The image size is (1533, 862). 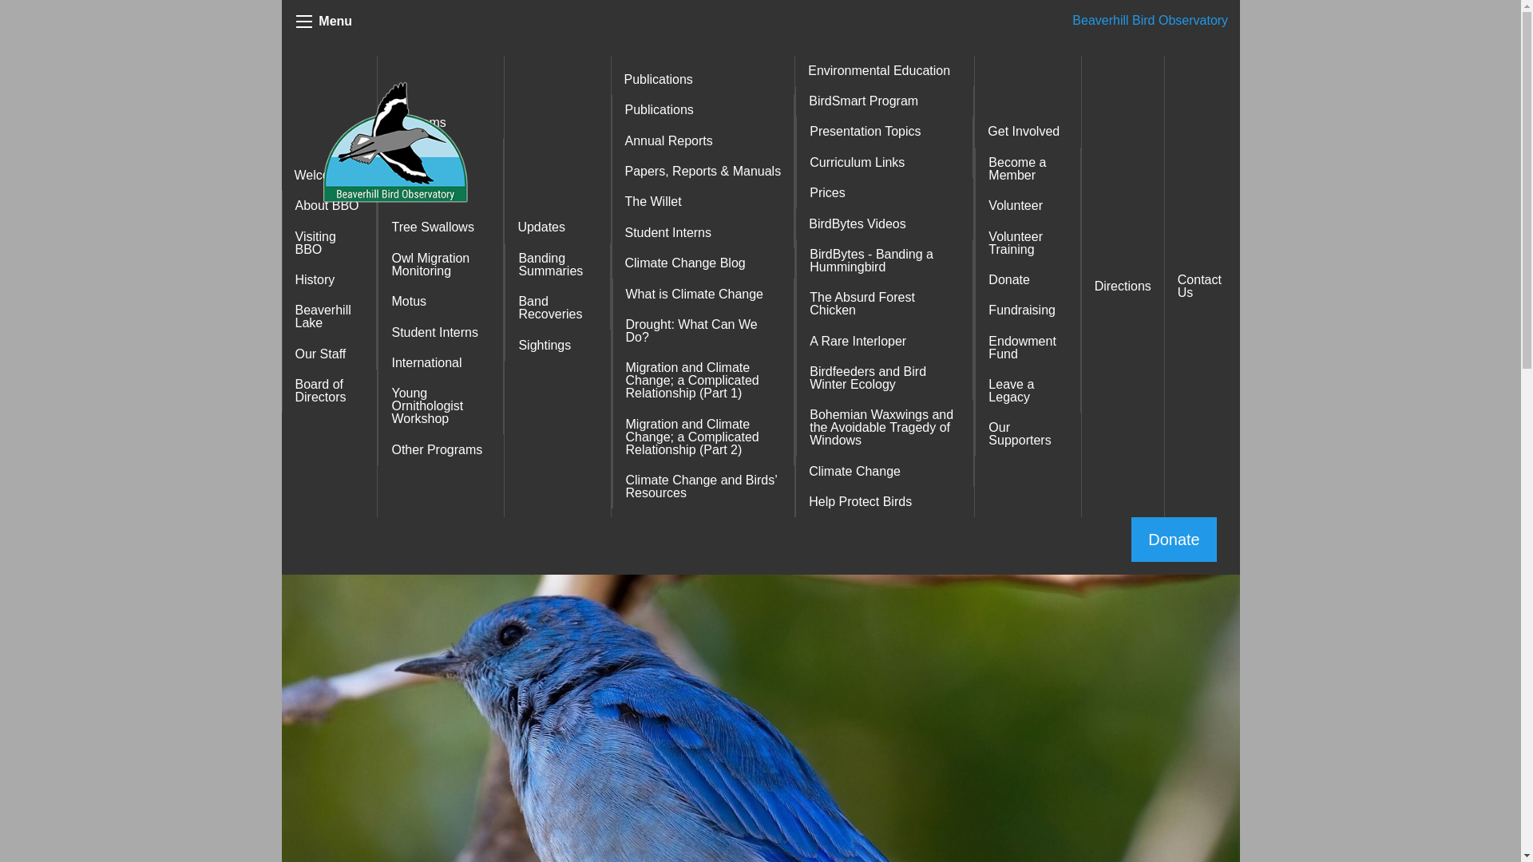 What do you see at coordinates (703, 202) in the screenshot?
I see `The Willet` at bounding box center [703, 202].